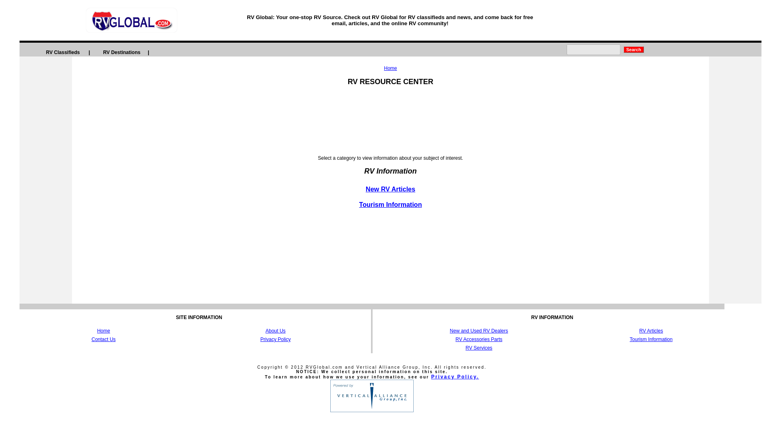 Image resolution: width=781 pixels, height=439 pixels. What do you see at coordinates (103, 330) in the screenshot?
I see `Home` at bounding box center [103, 330].